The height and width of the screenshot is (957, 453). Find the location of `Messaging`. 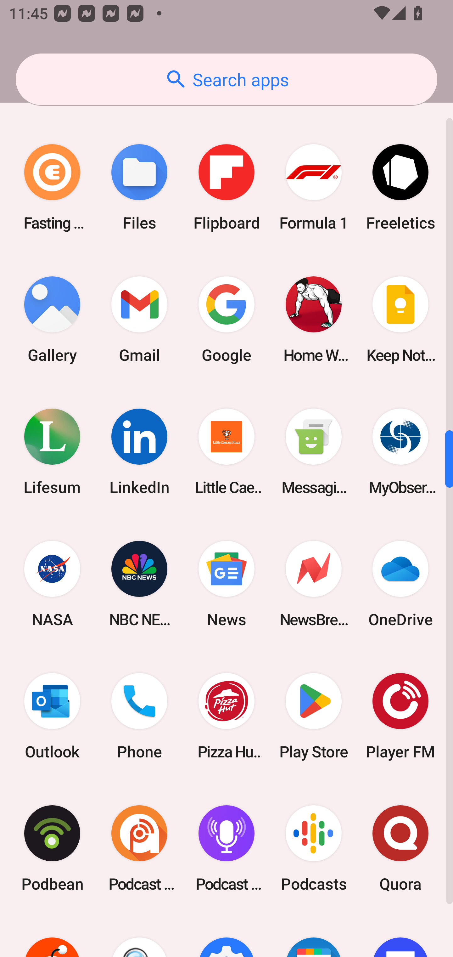

Messaging is located at coordinates (313, 451).